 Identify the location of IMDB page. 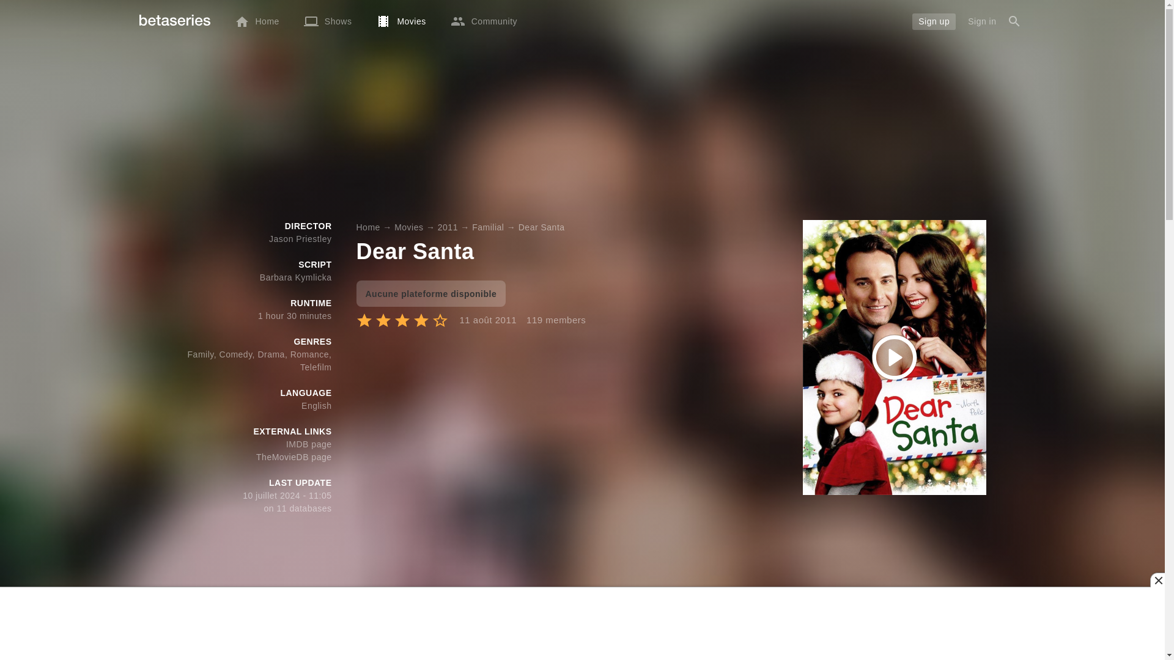
(309, 444).